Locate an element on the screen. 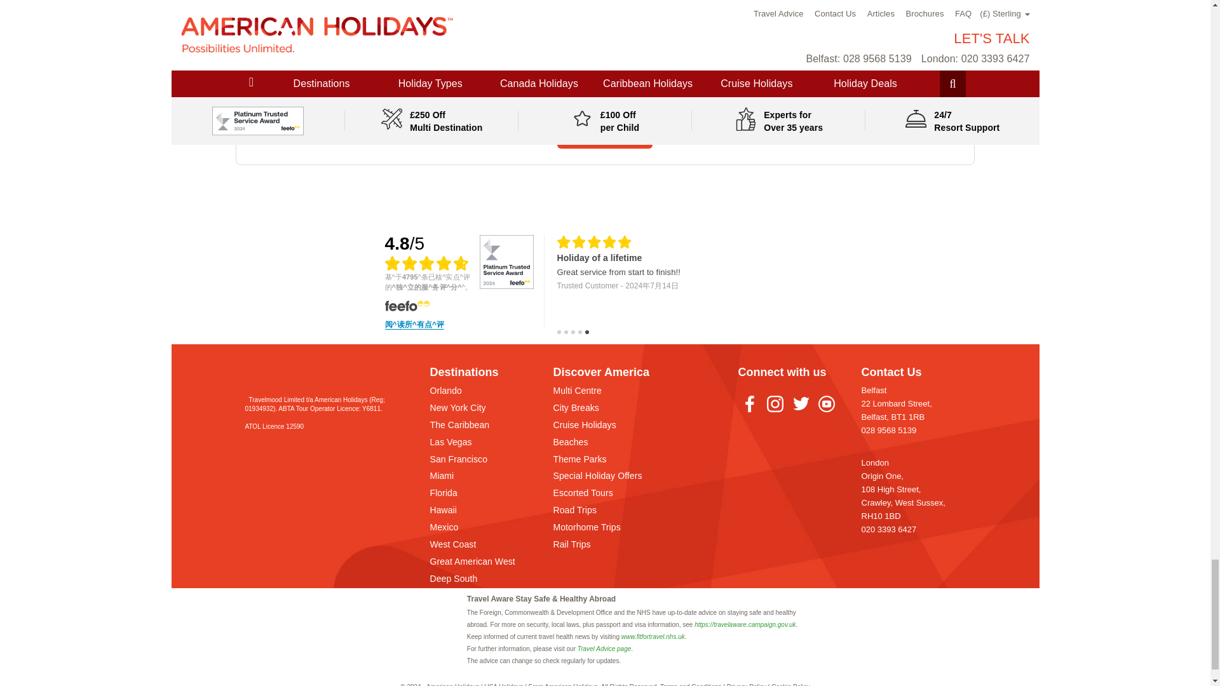  Yes is located at coordinates (616, 60).